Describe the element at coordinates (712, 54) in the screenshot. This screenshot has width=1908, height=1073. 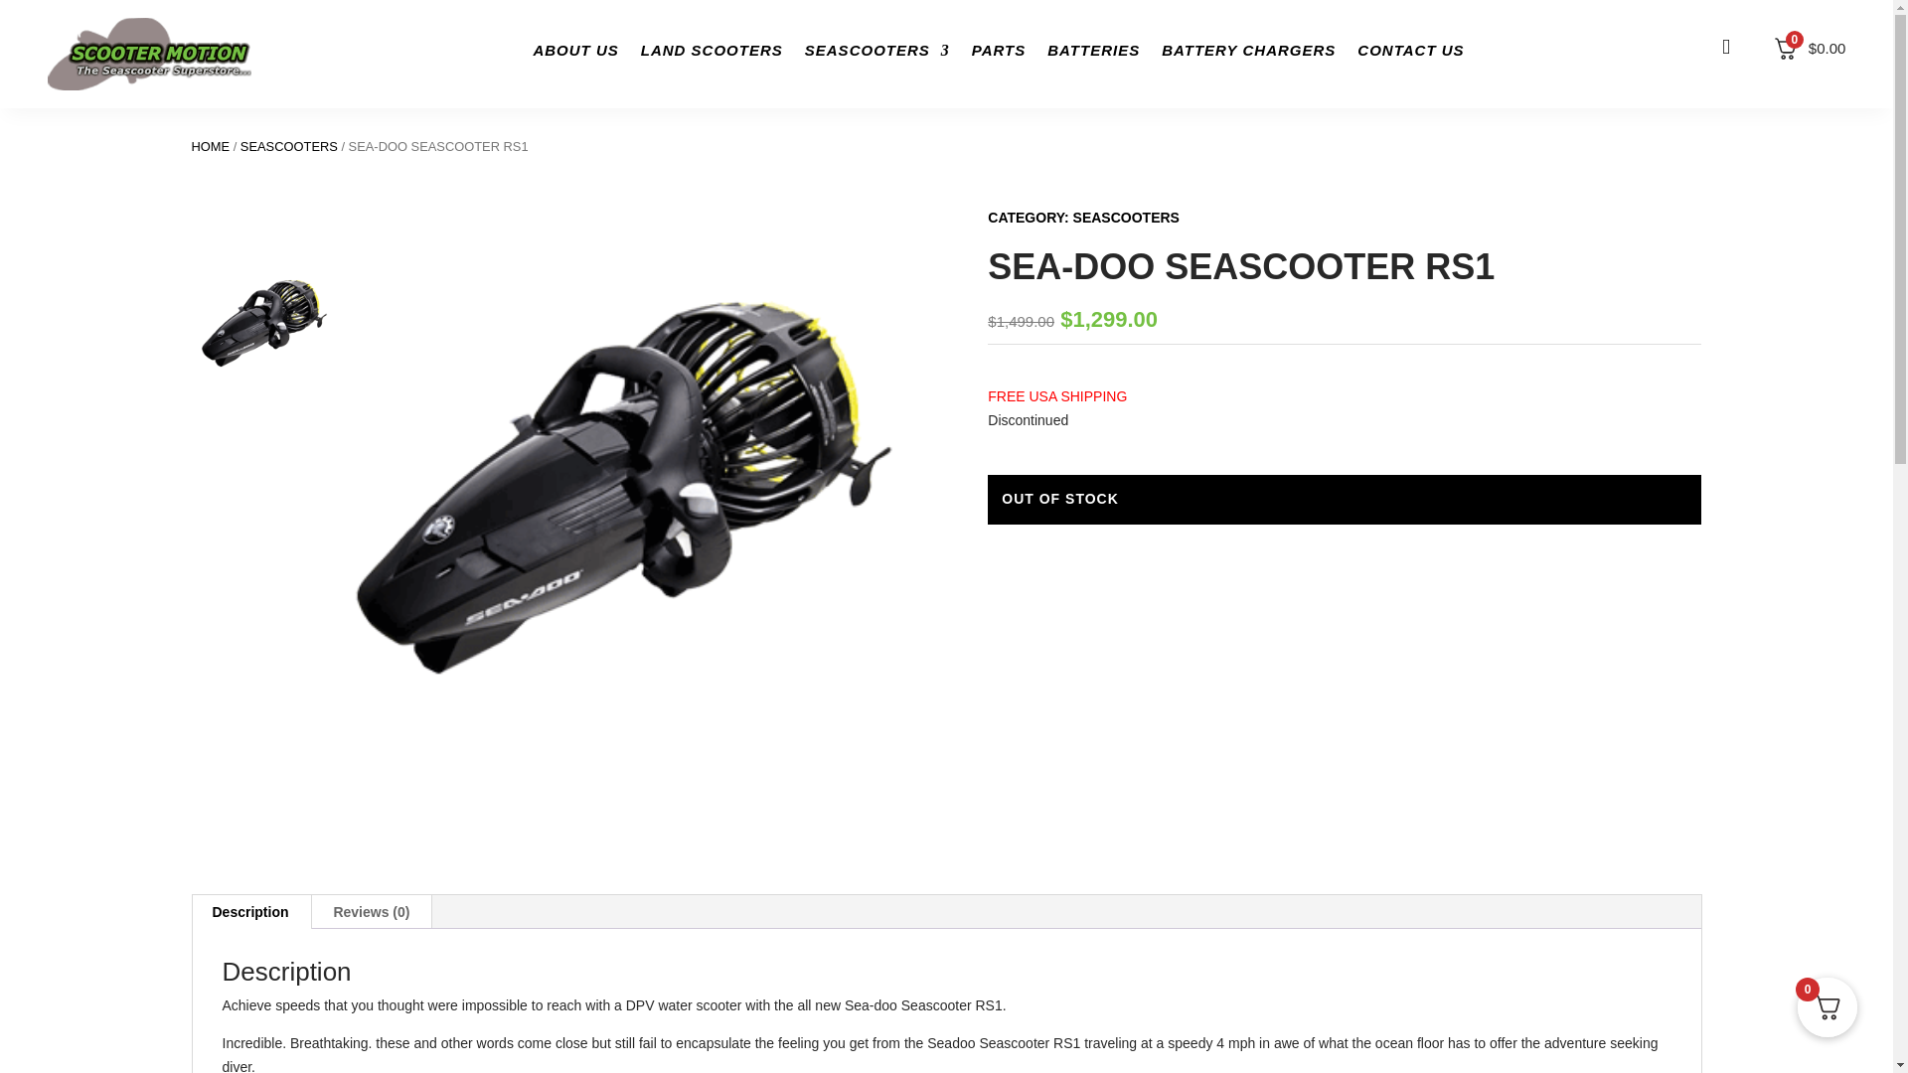
I see `LAND SCOOTERS` at that location.